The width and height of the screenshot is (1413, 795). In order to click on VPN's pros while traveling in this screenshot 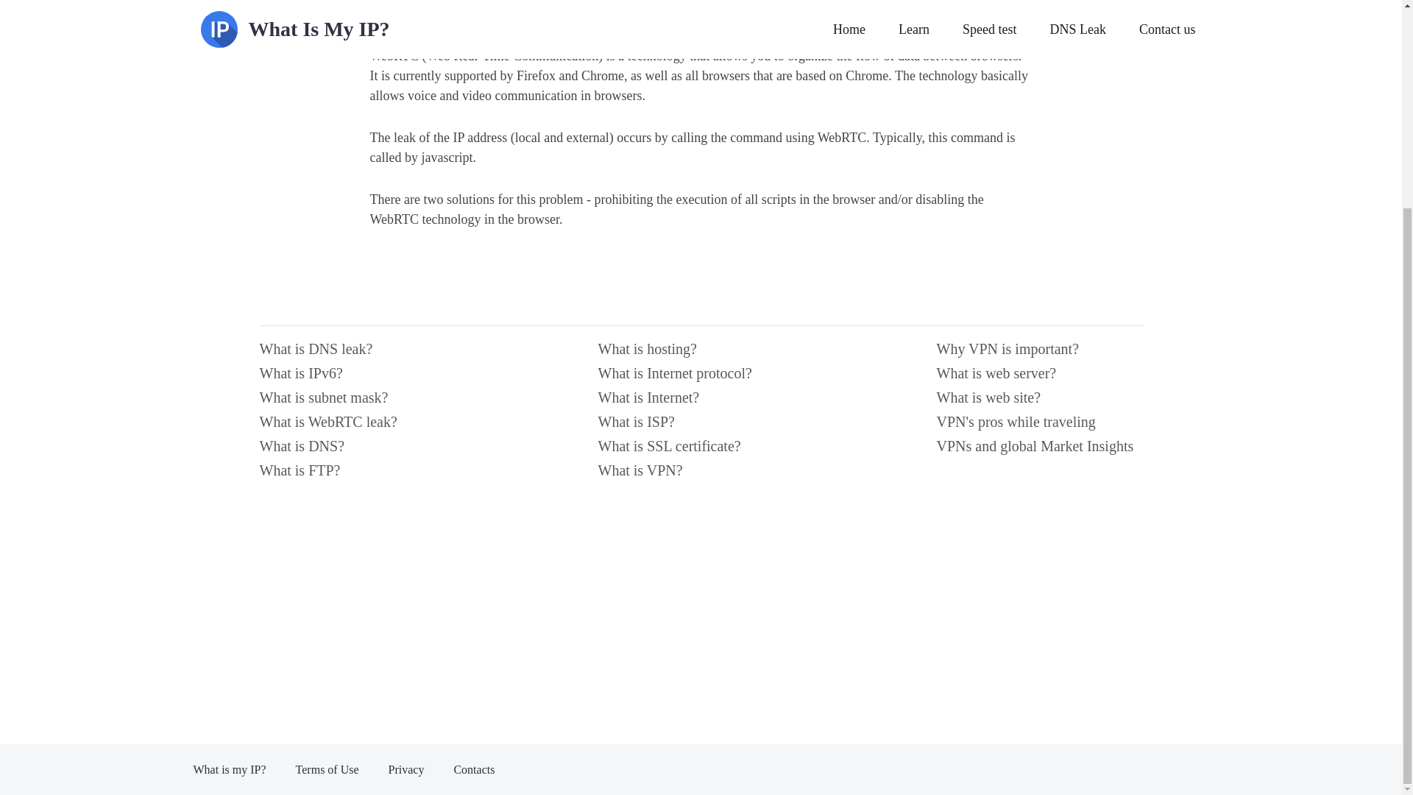, I will do `click(1038, 425)`.